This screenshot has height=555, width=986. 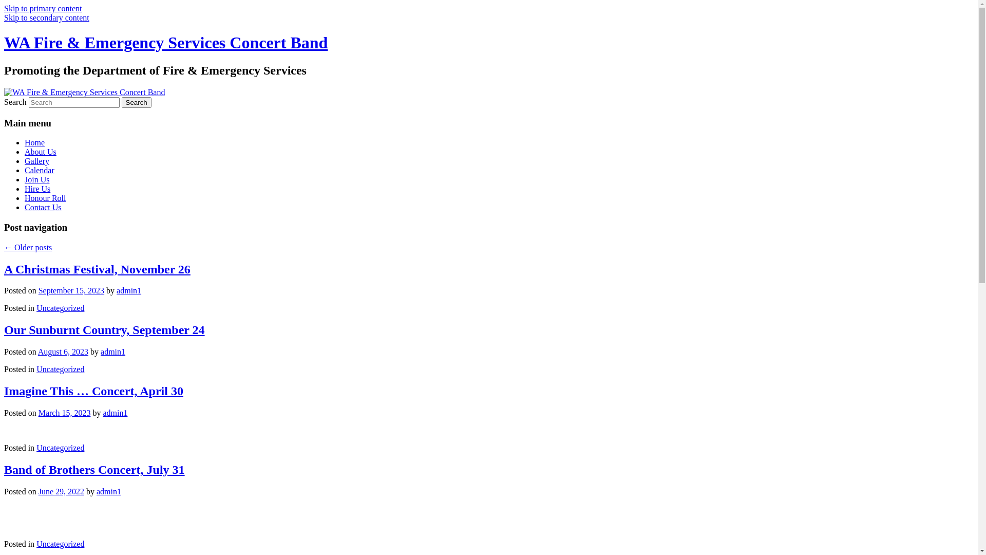 What do you see at coordinates (71, 291) in the screenshot?
I see `September 15, 2023` at bounding box center [71, 291].